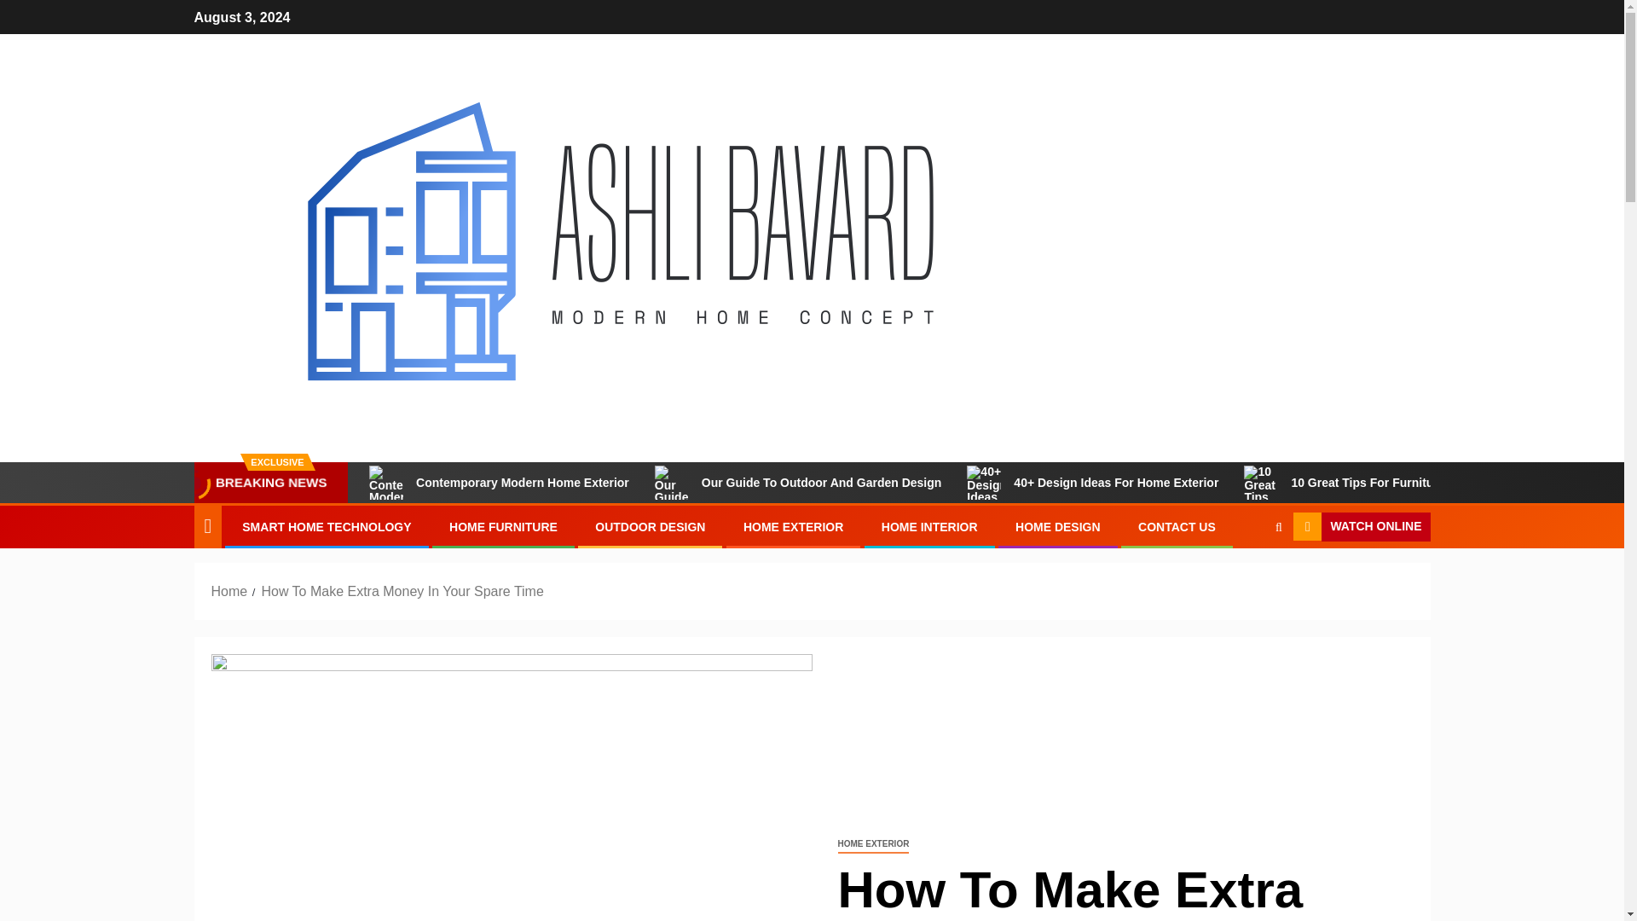  Describe the element at coordinates (929, 527) in the screenshot. I see `HOME INTERIOR` at that location.